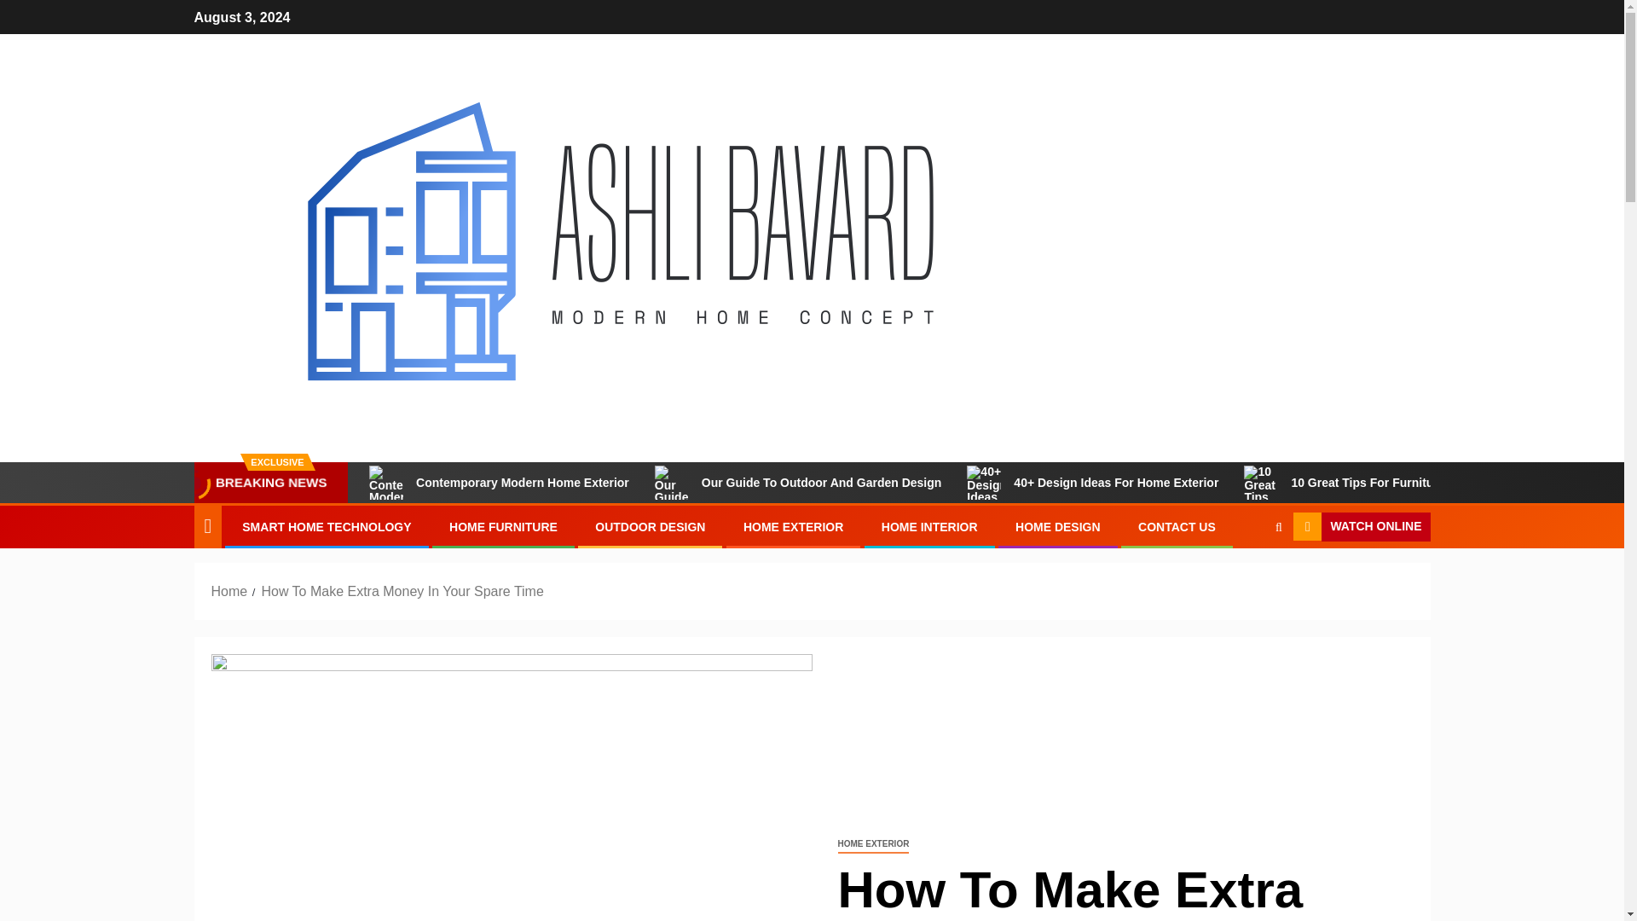  Describe the element at coordinates (929, 527) in the screenshot. I see `HOME INTERIOR` at that location.